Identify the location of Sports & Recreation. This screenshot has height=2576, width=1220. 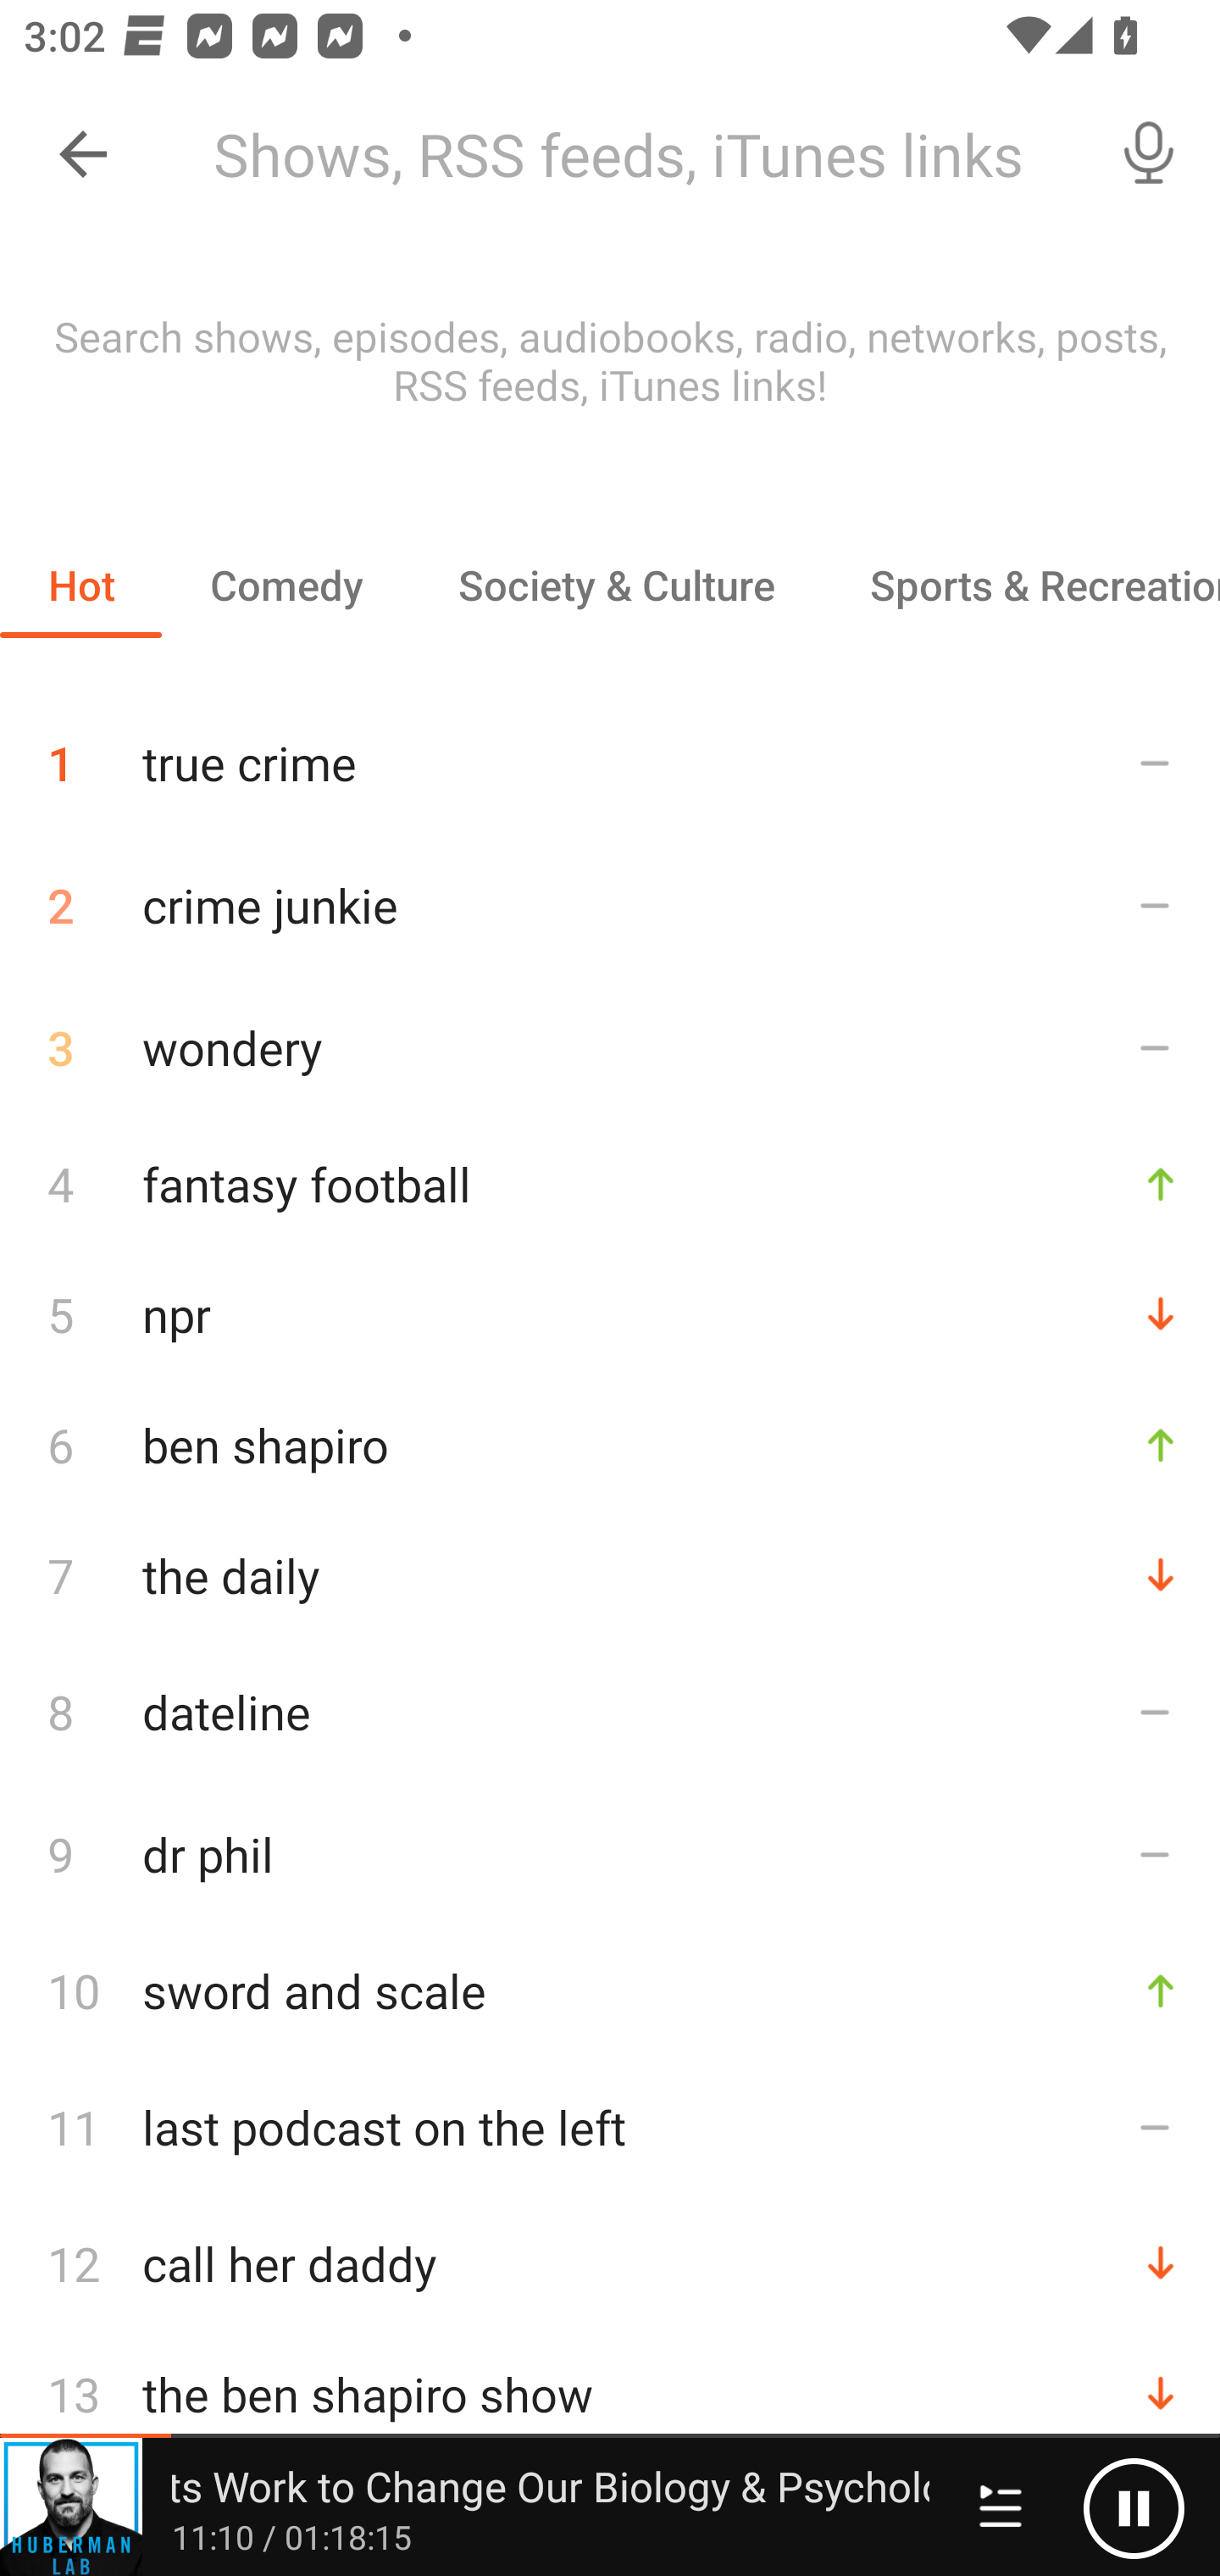
(1021, 585).